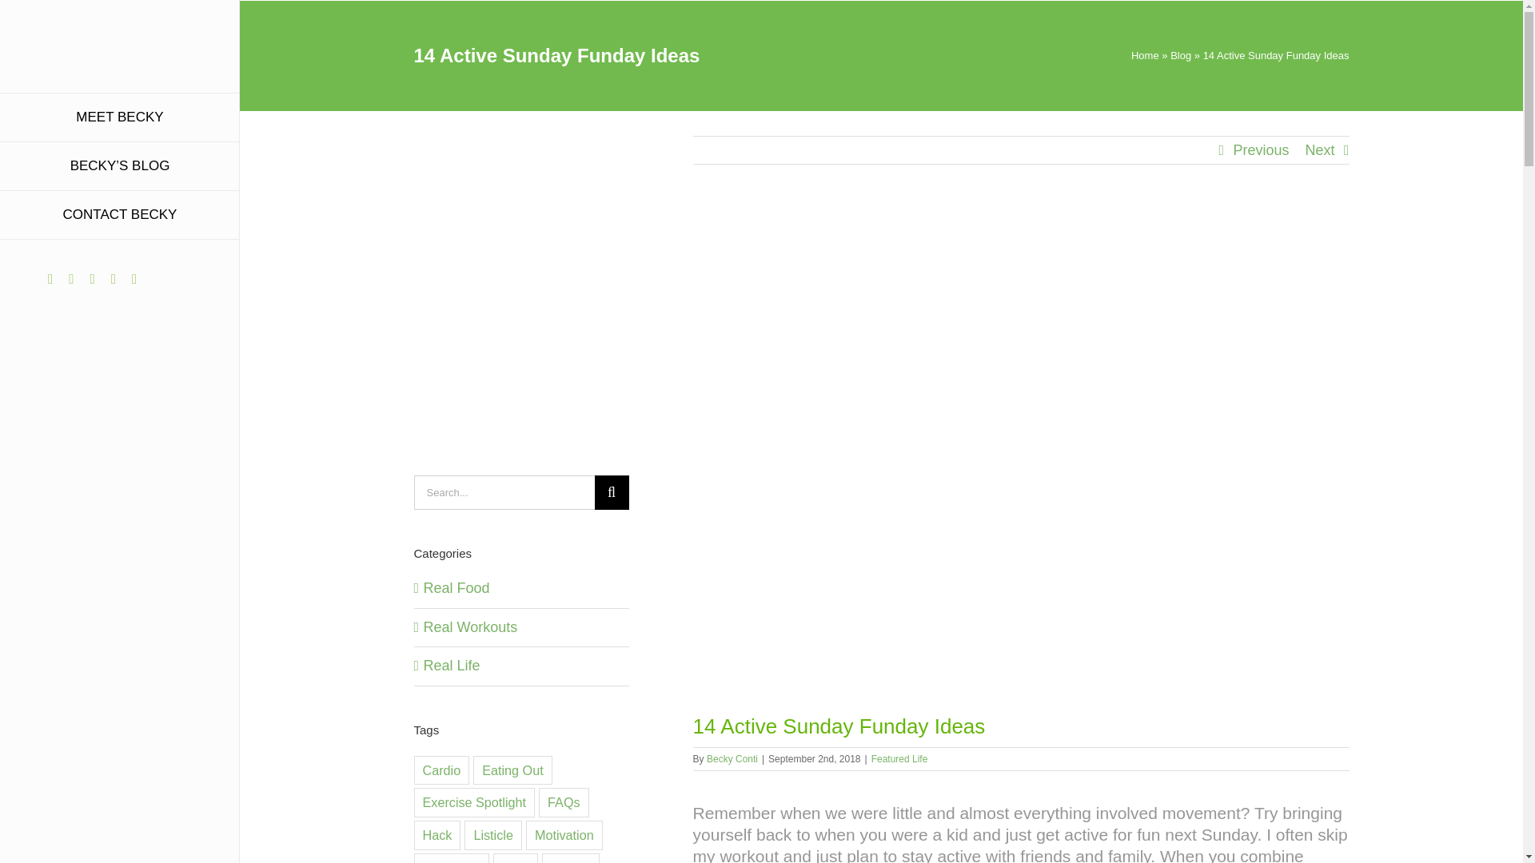 The width and height of the screenshot is (1535, 863). I want to click on Instagram, so click(50, 279).